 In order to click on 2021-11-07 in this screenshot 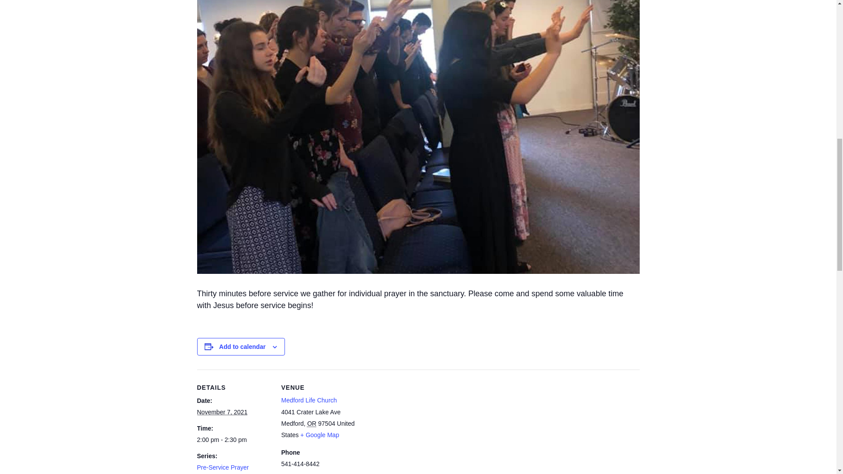, I will do `click(234, 440)`.